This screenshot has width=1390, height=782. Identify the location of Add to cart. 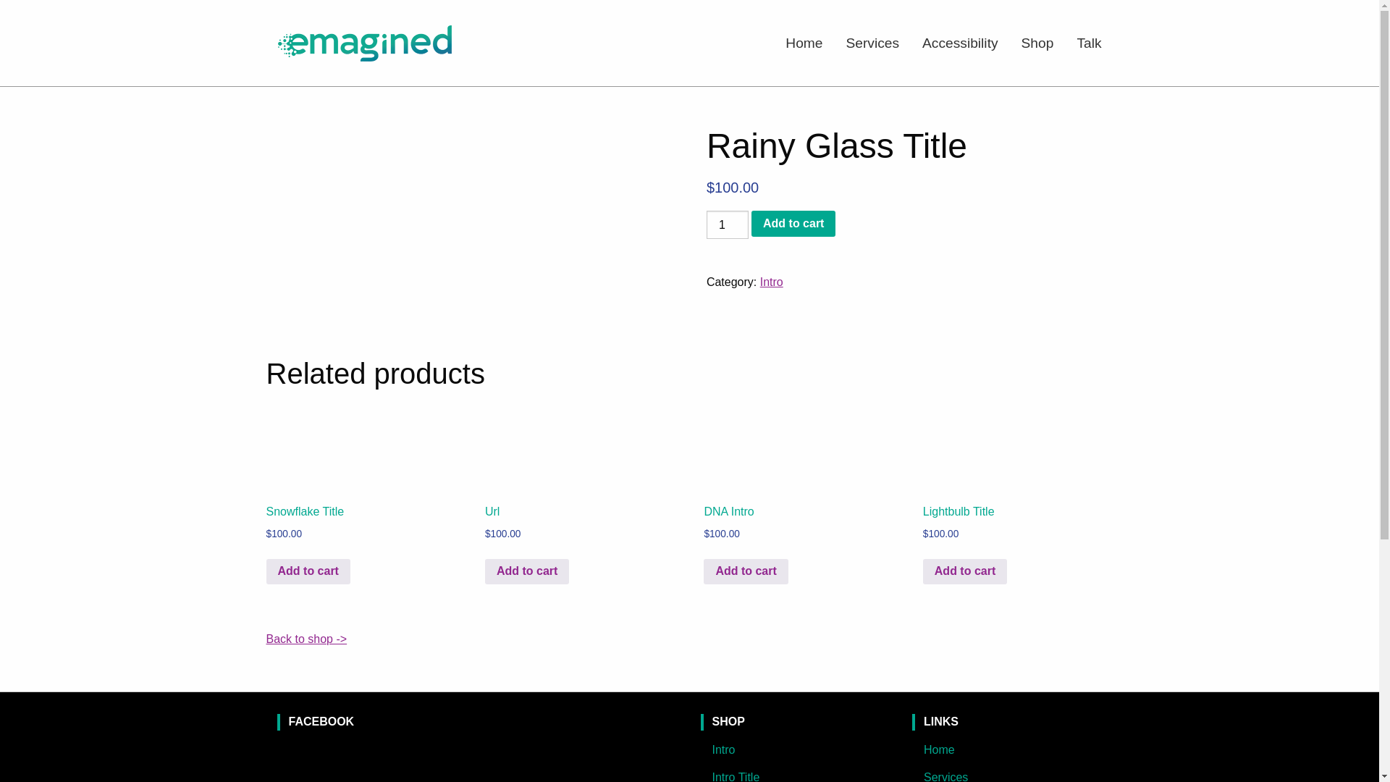
(793, 224).